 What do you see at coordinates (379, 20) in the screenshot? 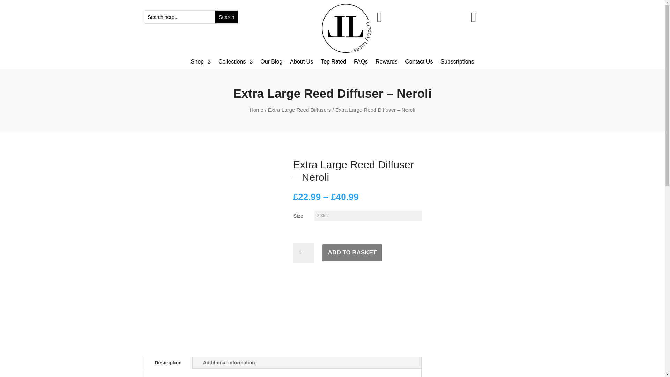
I see `Neroli reed 1` at bounding box center [379, 20].